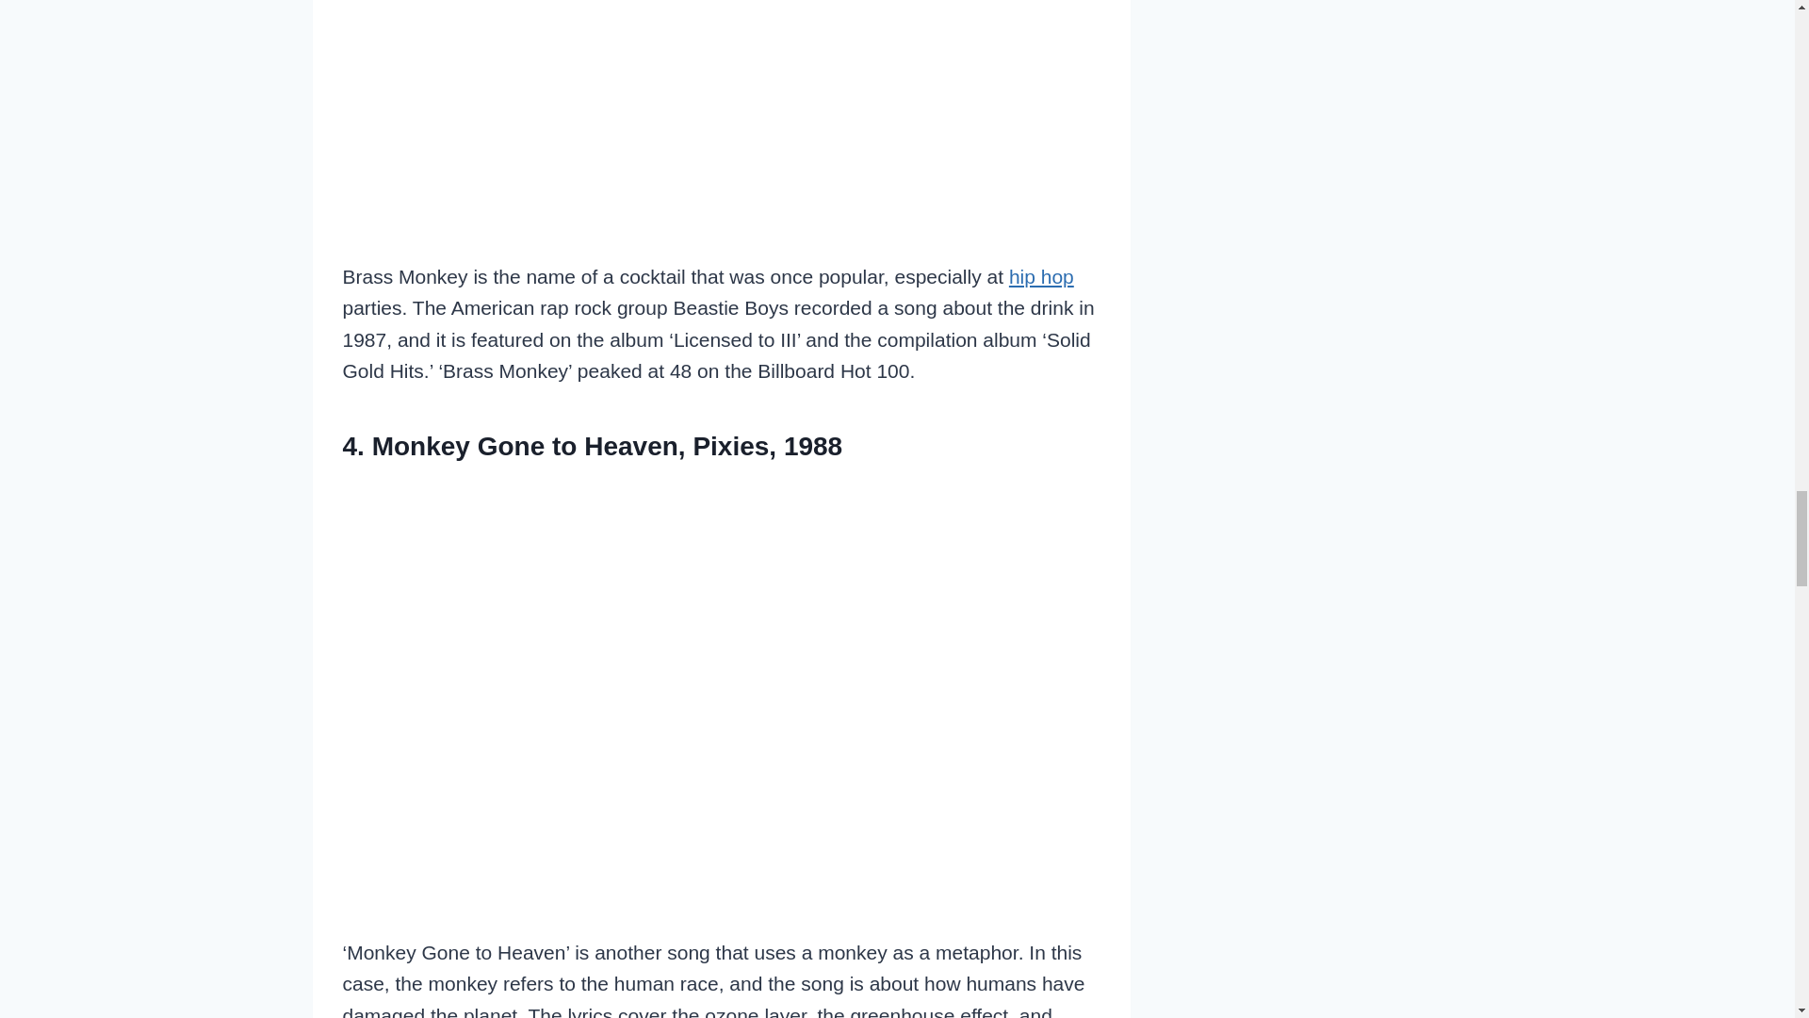 The image size is (1809, 1018). Describe the element at coordinates (722, 115) in the screenshot. I see `Beastie Boys Brass Monkey Music Video` at that location.